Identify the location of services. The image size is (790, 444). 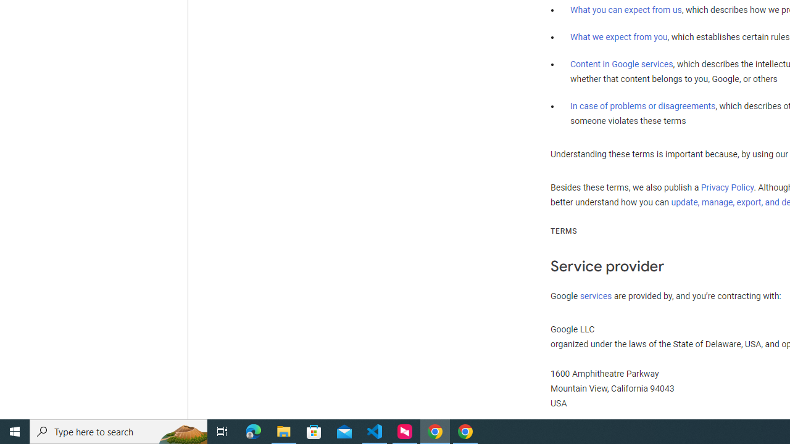
(596, 295).